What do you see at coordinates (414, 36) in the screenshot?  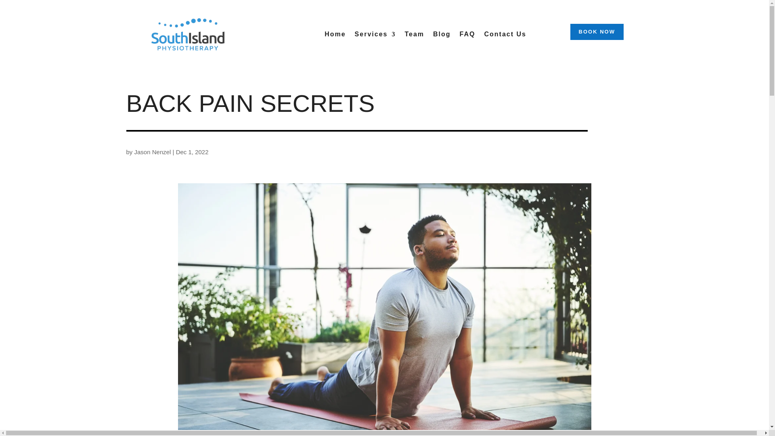 I see `Team` at bounding box center [414, 36].